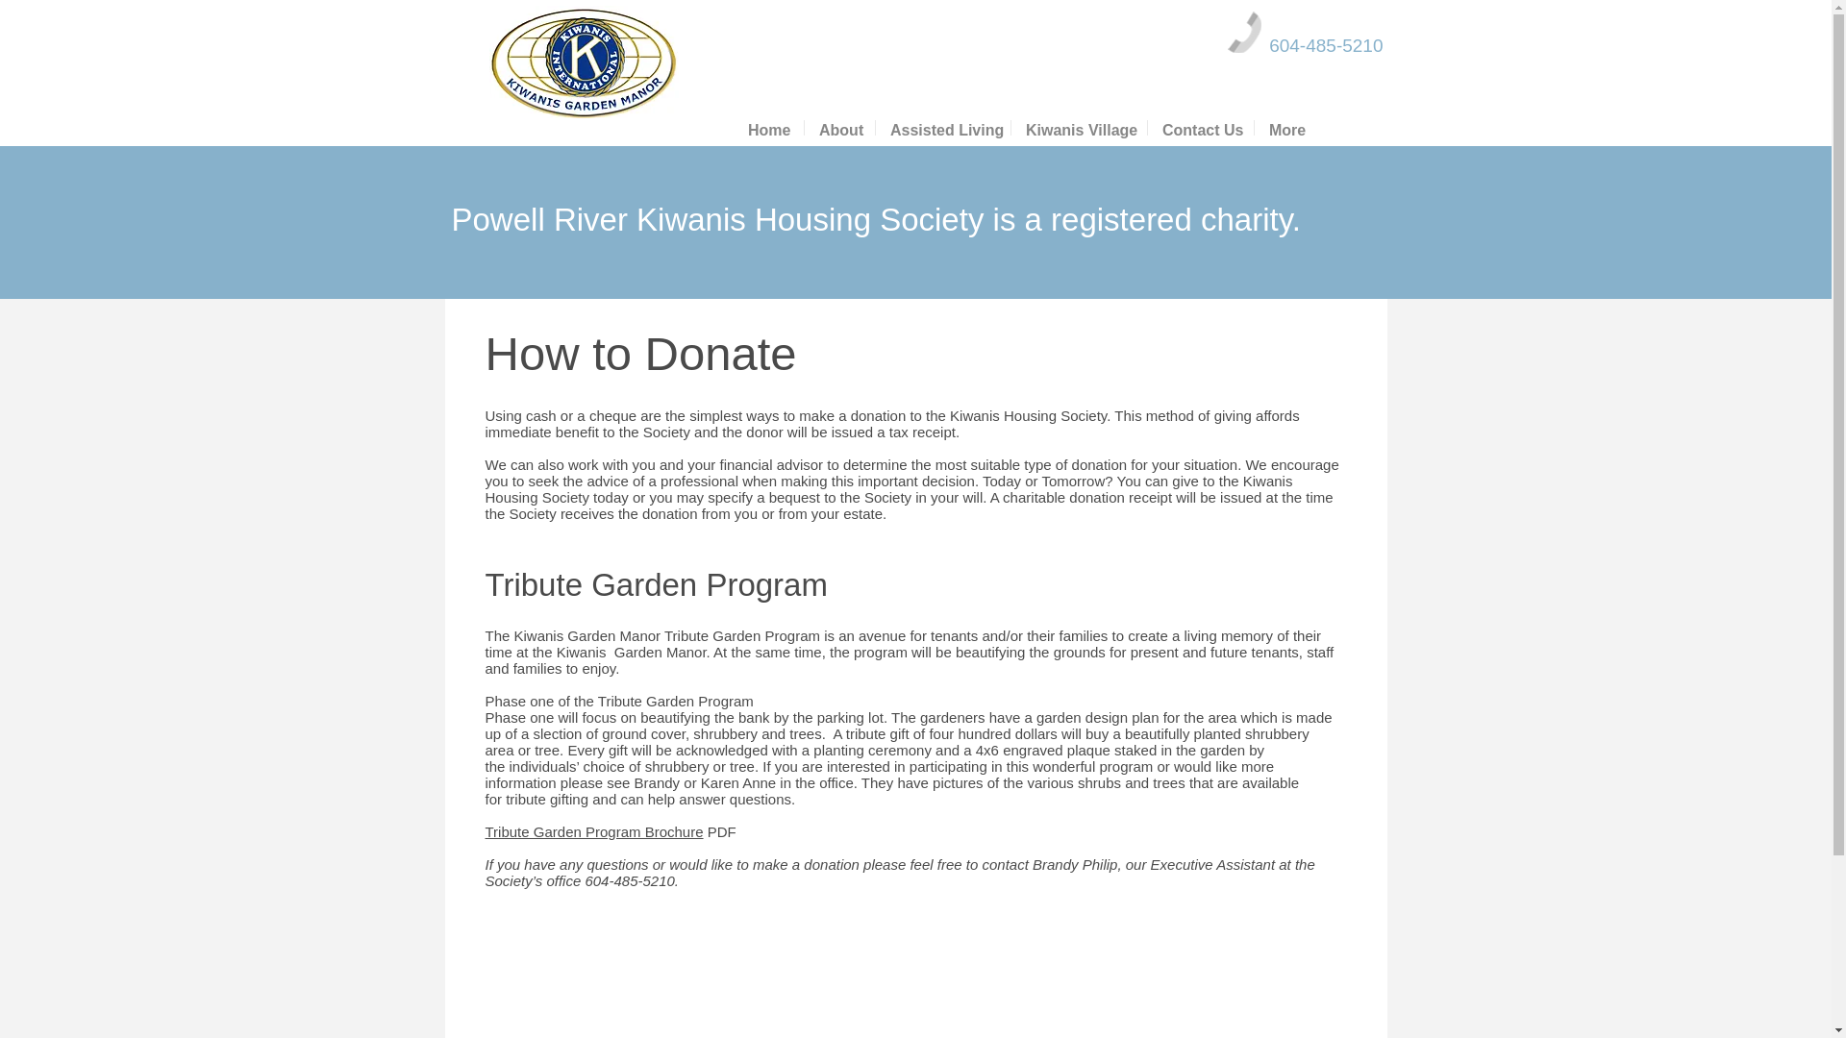 This screenshot has width=1846, height=1038. I want to click on Logo.jpg, so click(583, 62).